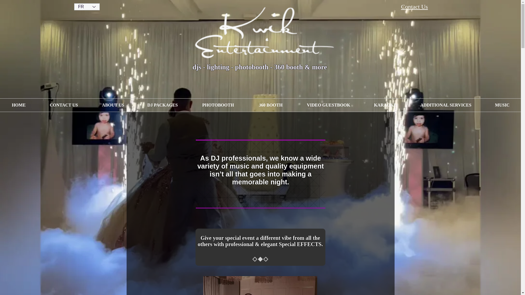 This screenshot has height=295, width=525. I want to click on ABOUT US, so click(113, 105).